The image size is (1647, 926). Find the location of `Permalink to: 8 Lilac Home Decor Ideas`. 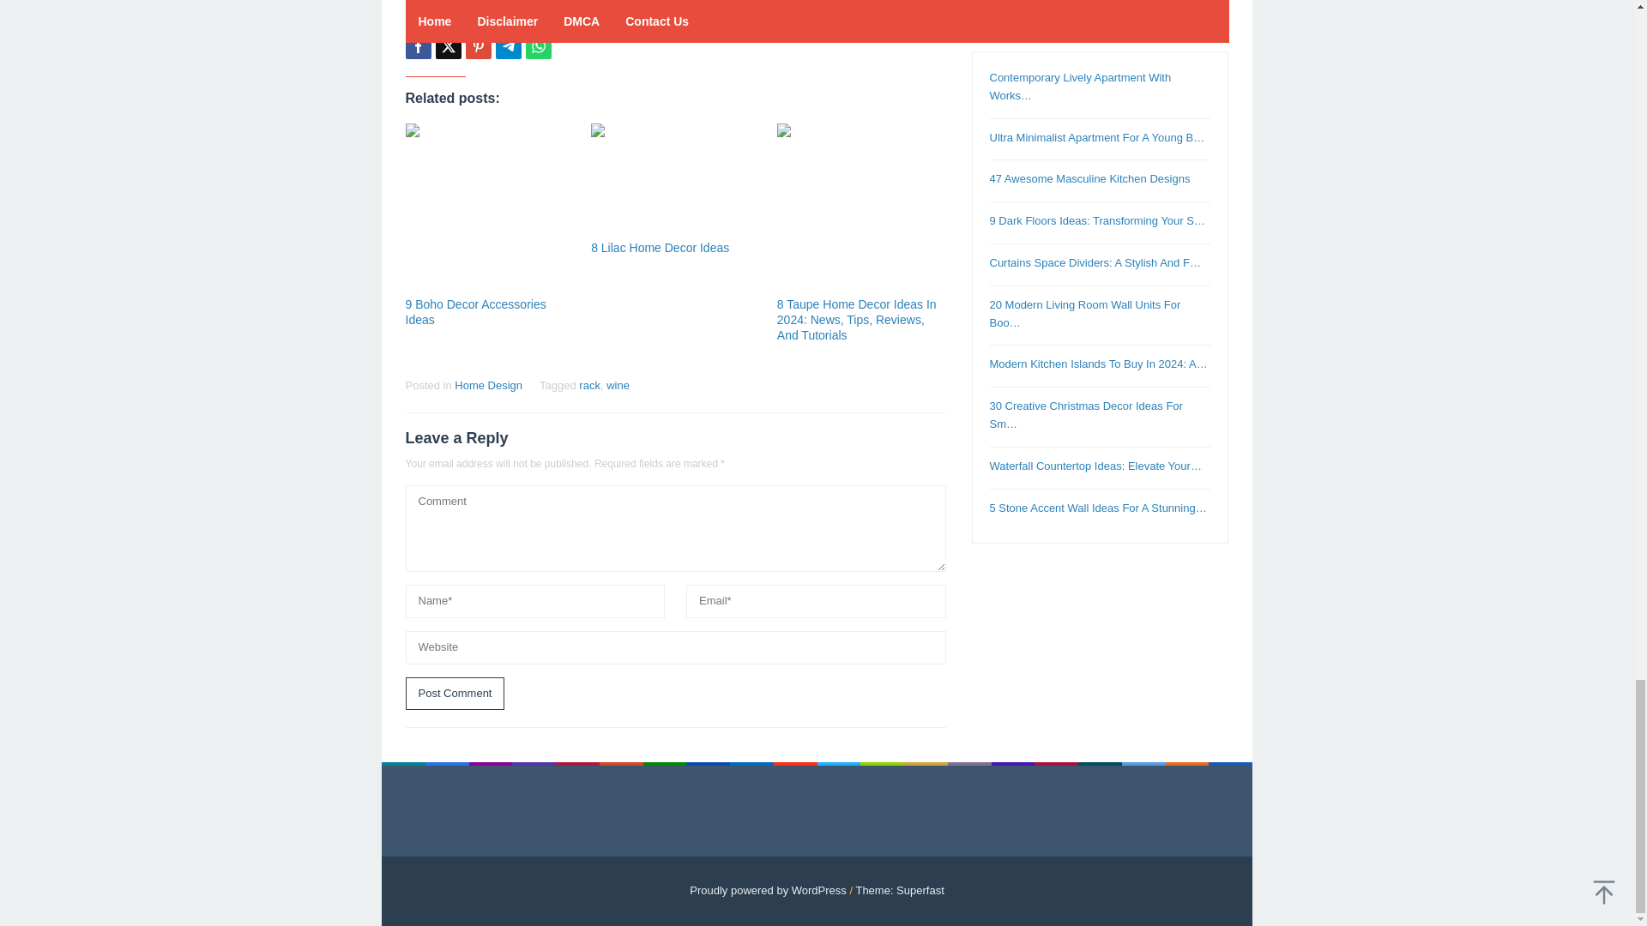

Permalink to: 8 Lilac Home Decor Ideas is located at coordinates (661, 247).